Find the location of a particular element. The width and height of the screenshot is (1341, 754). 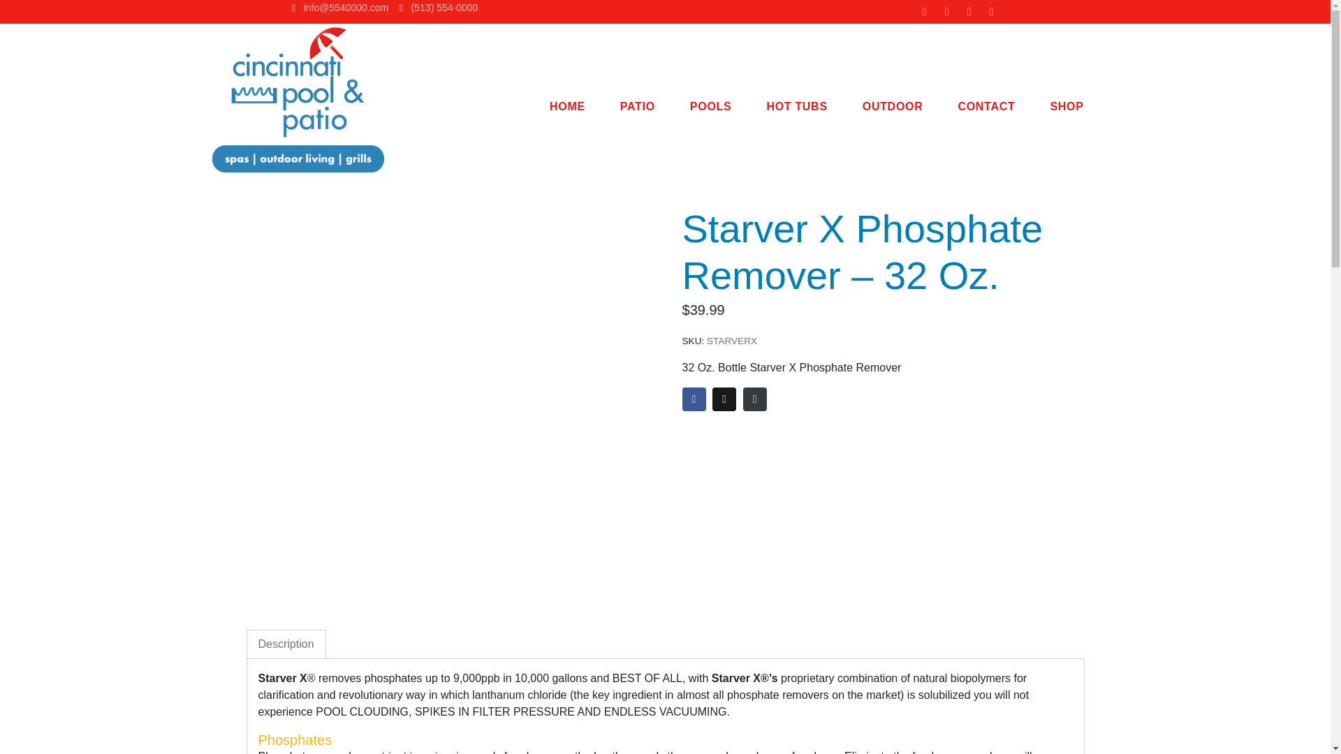

CONTACT is located at coordinates (986, 106).